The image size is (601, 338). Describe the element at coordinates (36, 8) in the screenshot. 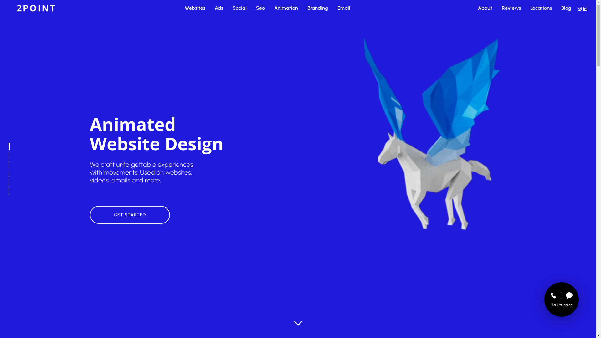

I see `2Point Digital Agency` at that location.